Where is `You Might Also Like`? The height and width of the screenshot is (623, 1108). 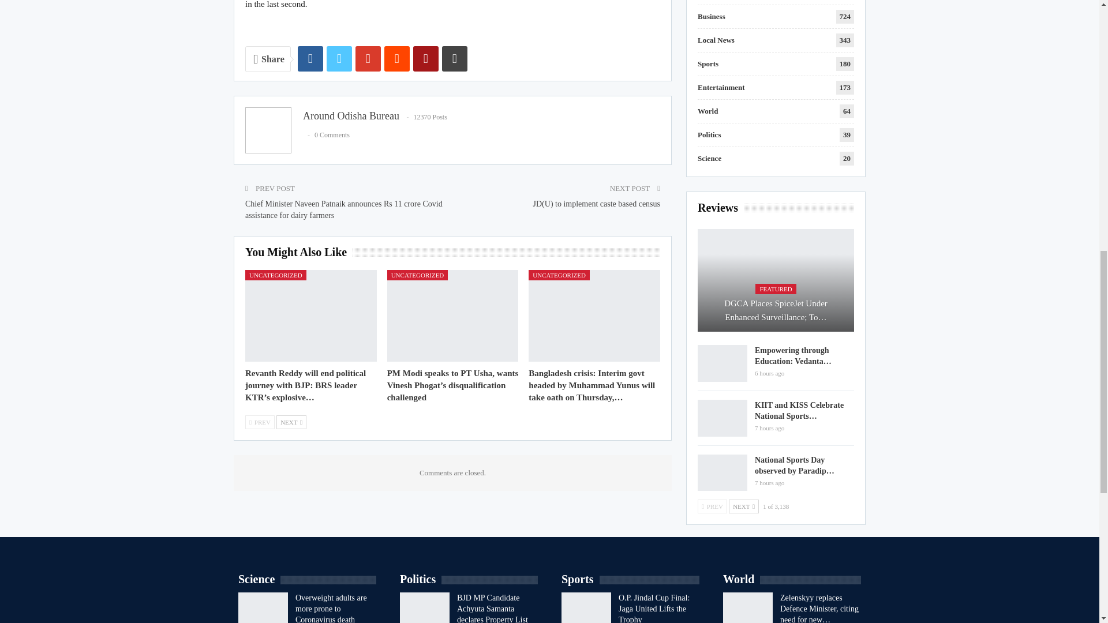
You Might Also Like is located at coordinates (298, 253).